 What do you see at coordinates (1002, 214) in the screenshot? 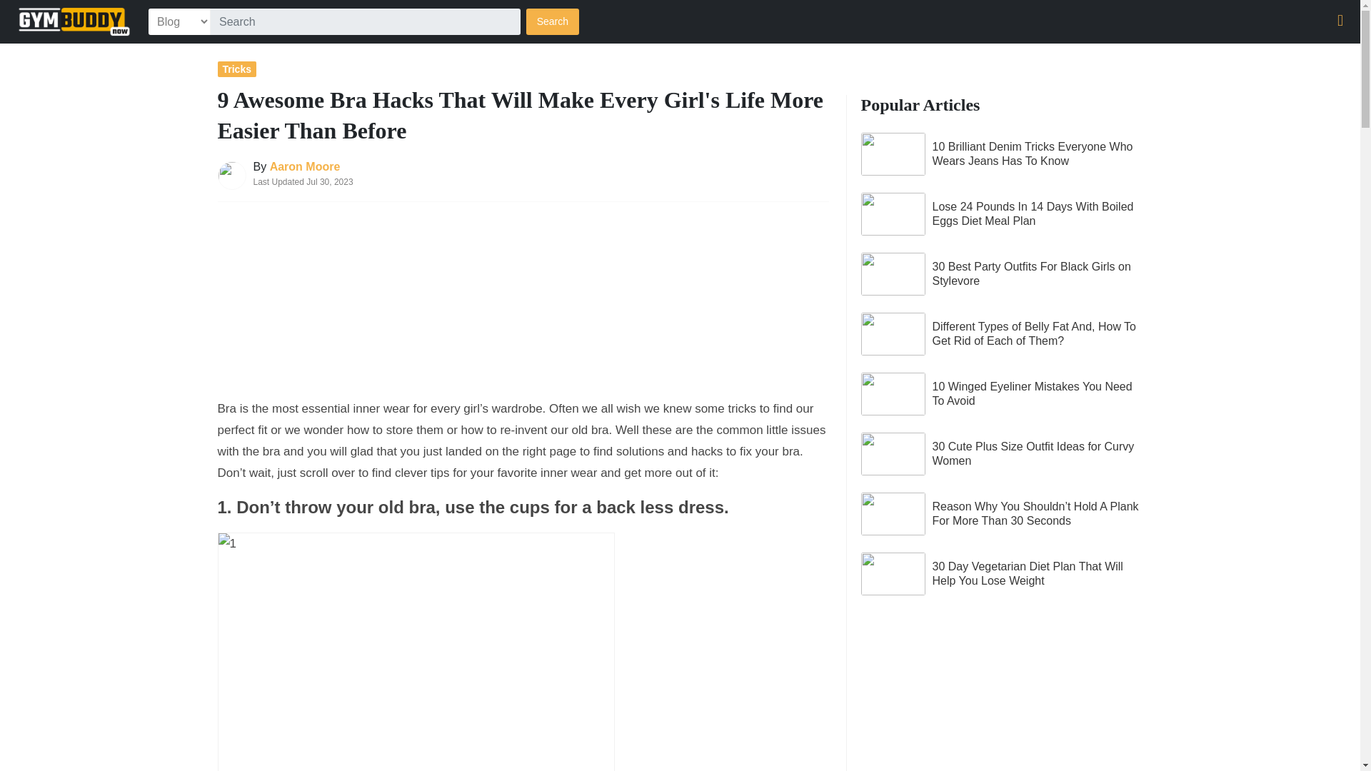
I see `Lose 24 Pounds In 14 Days With Boiled Eggs Diet Meal Plan` at bounding box center [1002, 214].